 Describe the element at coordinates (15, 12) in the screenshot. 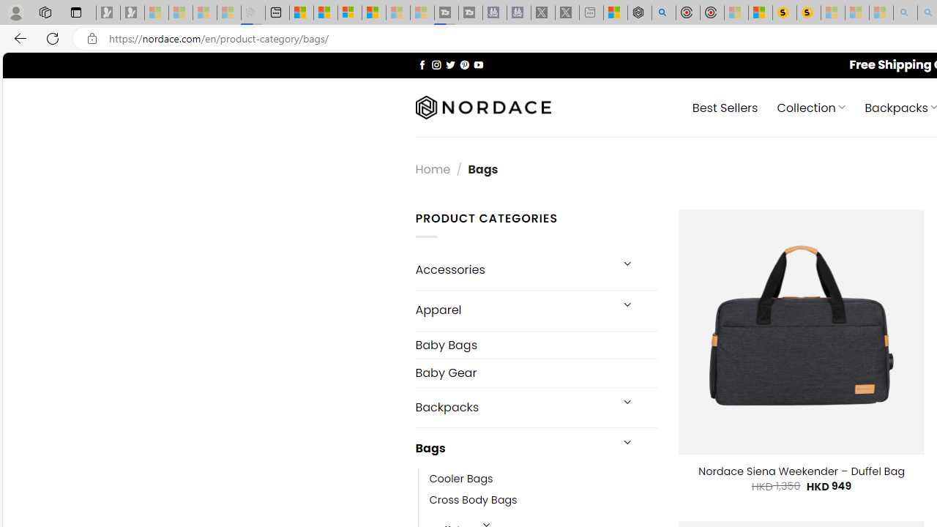

I see `Personal Profile` at that location.